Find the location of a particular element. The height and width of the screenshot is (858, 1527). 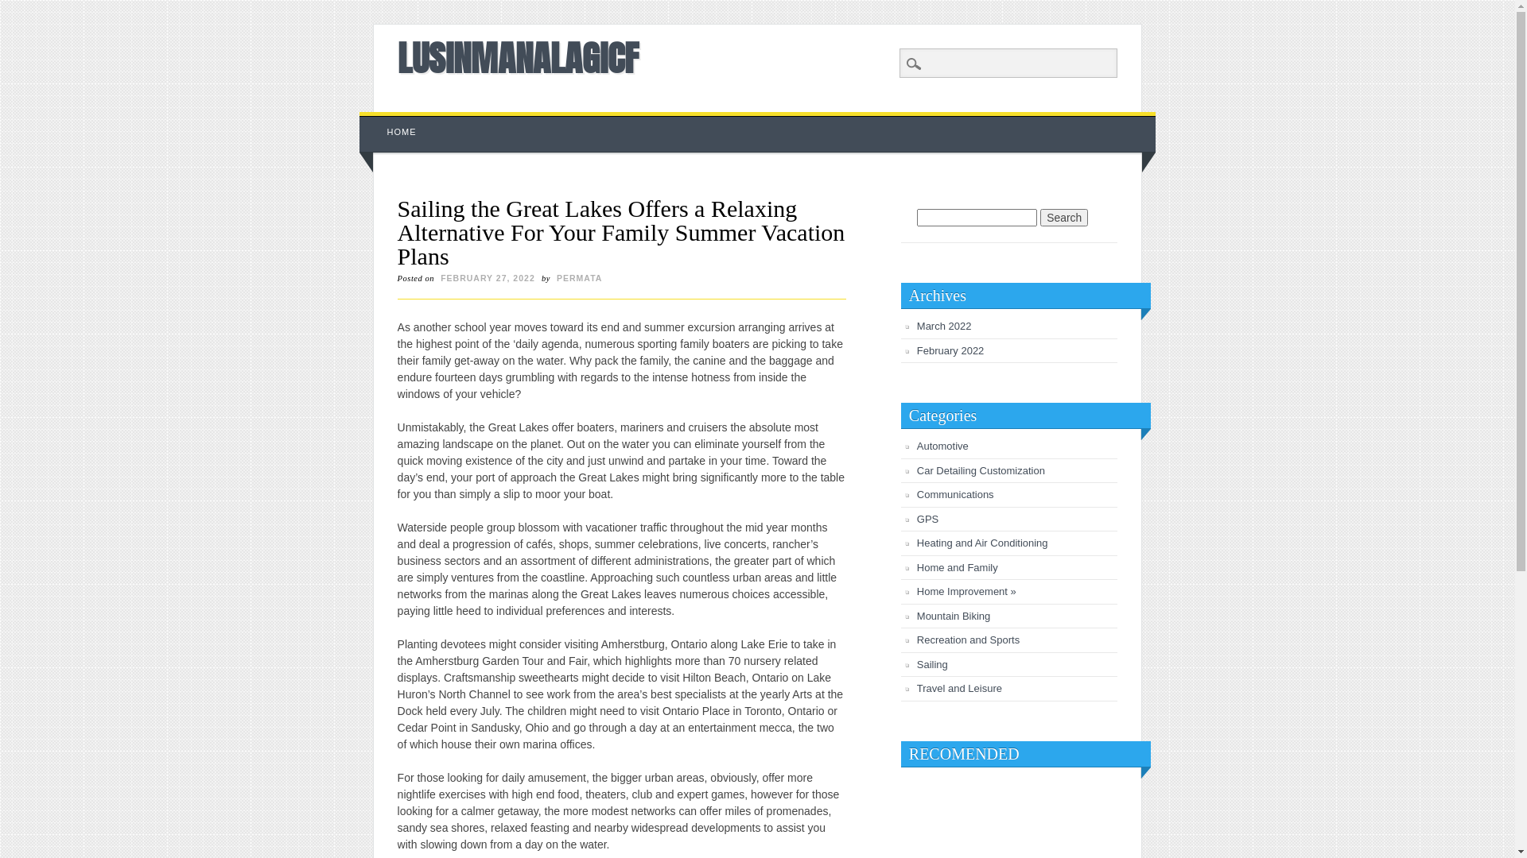

Recreation and Sports is located at coordinates (969, 640).